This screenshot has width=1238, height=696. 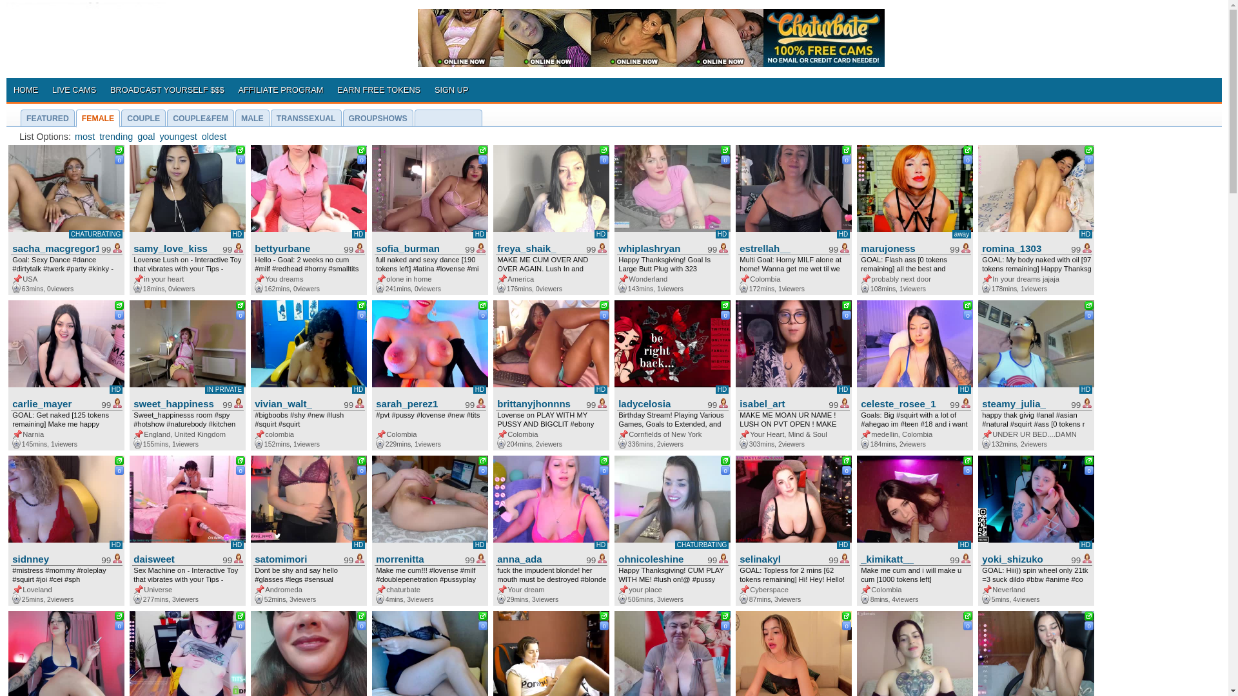 What do you see at coordinates (727, 151) in the screenshot?
I see `Open whiplashryan in a popup window` at bounding box center [727, 151].